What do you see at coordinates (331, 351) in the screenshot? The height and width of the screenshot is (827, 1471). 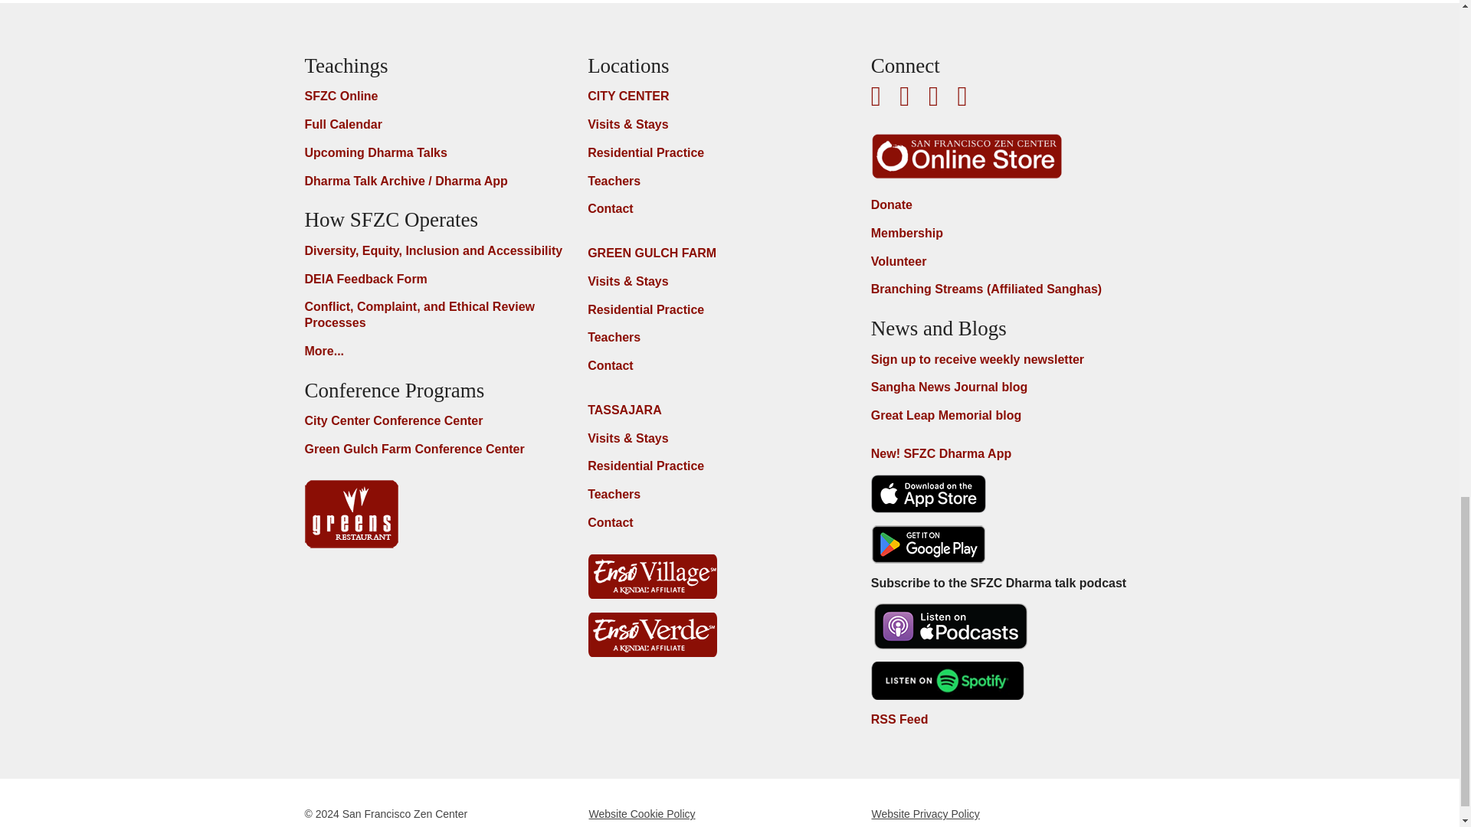 I see `More...` at bounding box center [331, 351].